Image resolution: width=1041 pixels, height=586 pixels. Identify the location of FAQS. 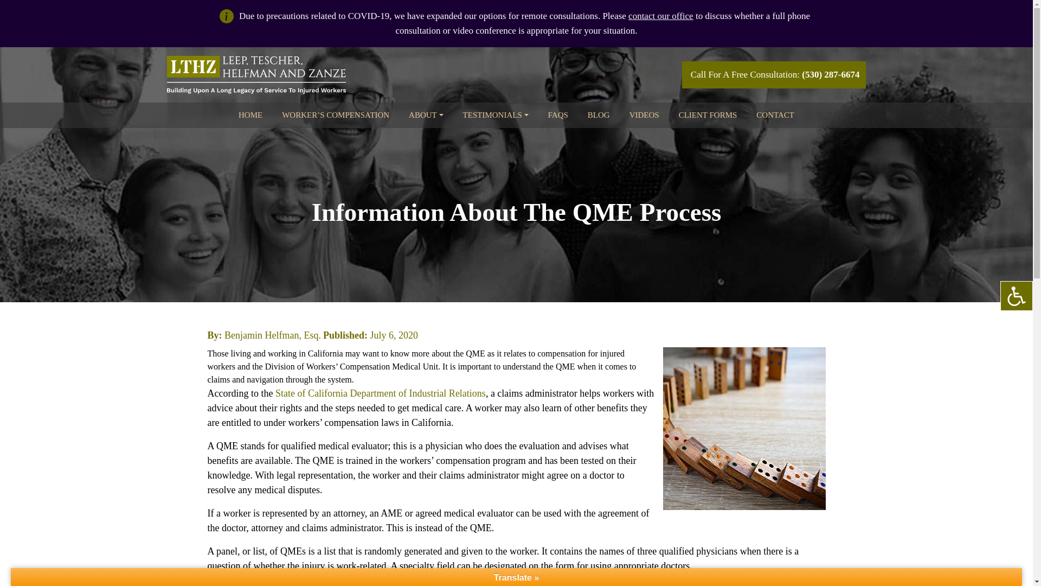
(558, 115).